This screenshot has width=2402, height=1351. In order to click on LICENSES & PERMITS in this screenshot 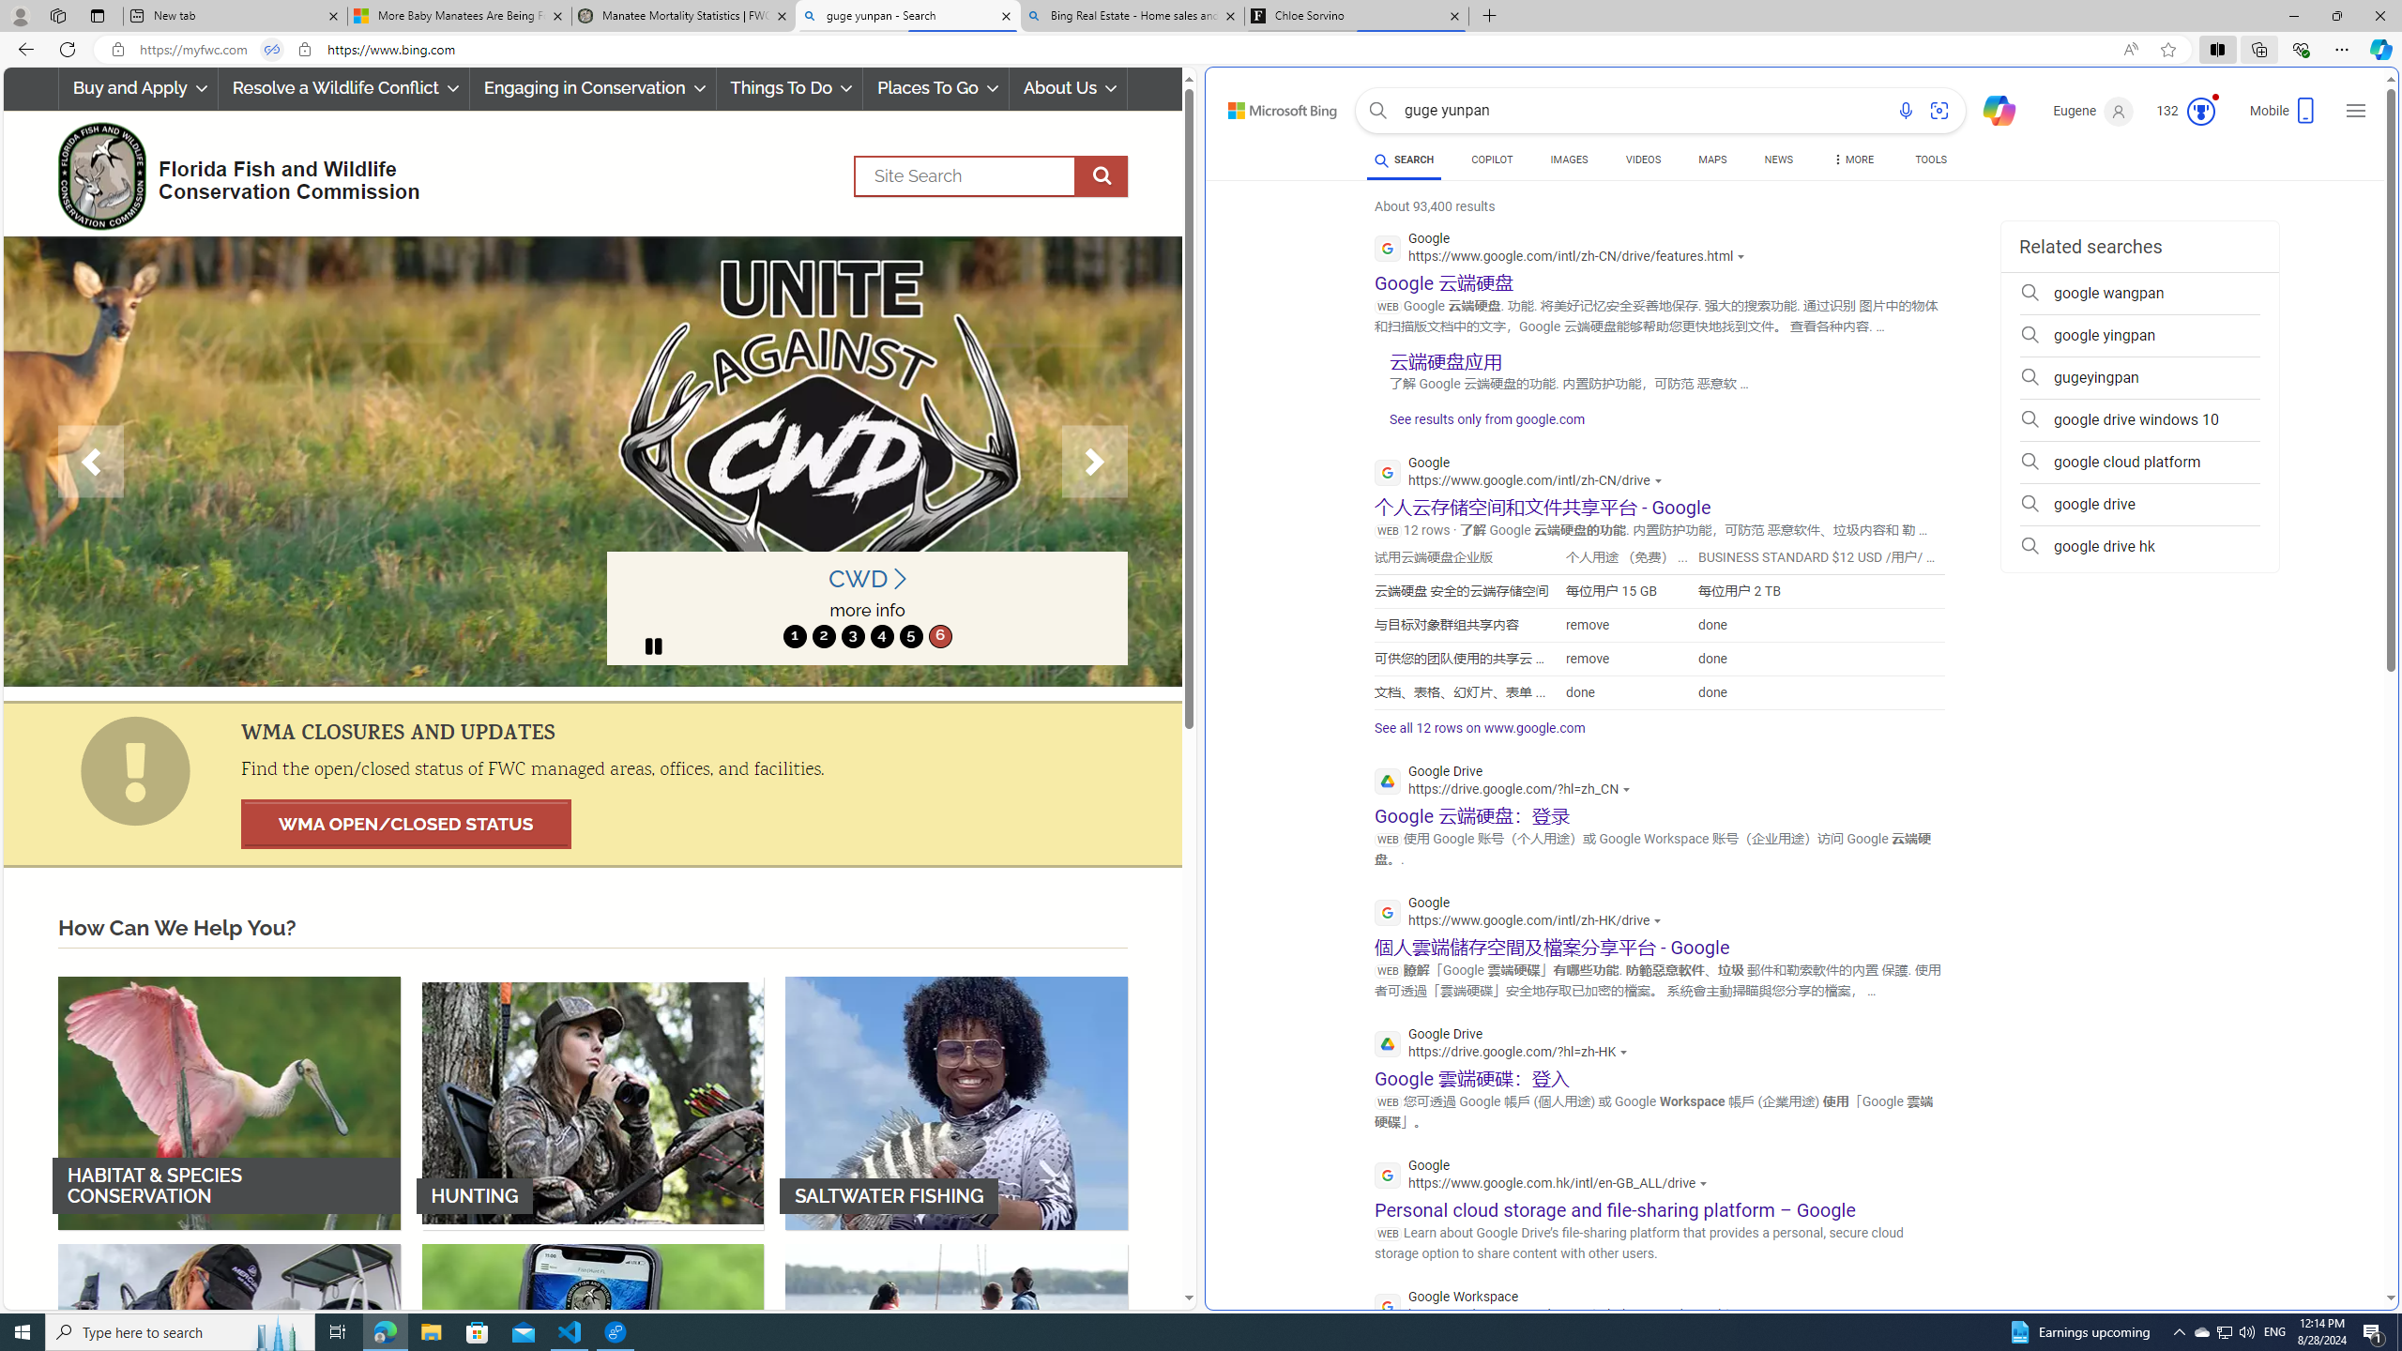, I will do `click(592, 1370)`.